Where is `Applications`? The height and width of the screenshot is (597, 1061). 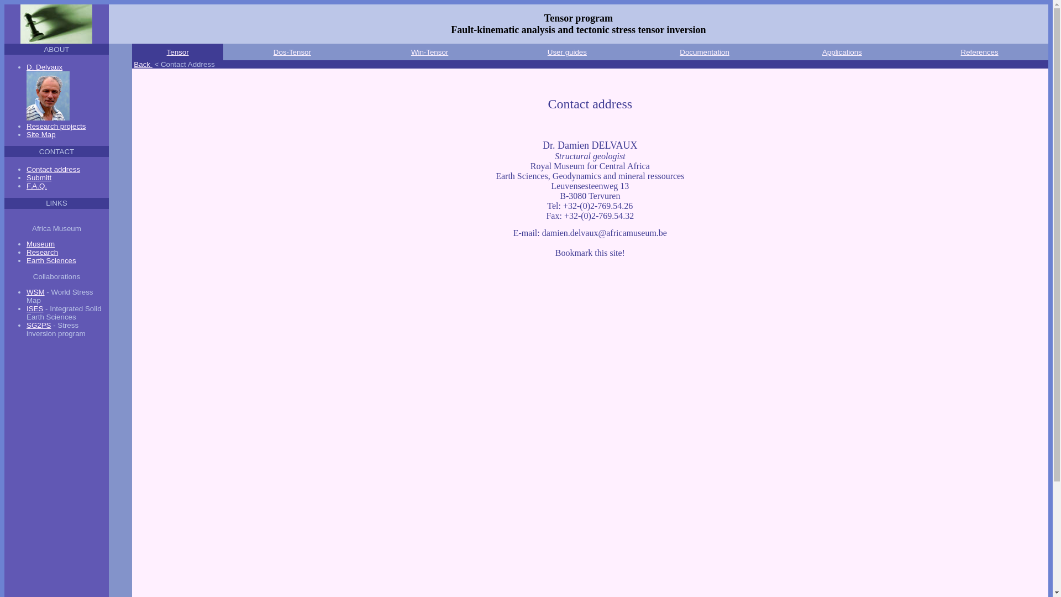
Applications is located at coordinates (842, 52).